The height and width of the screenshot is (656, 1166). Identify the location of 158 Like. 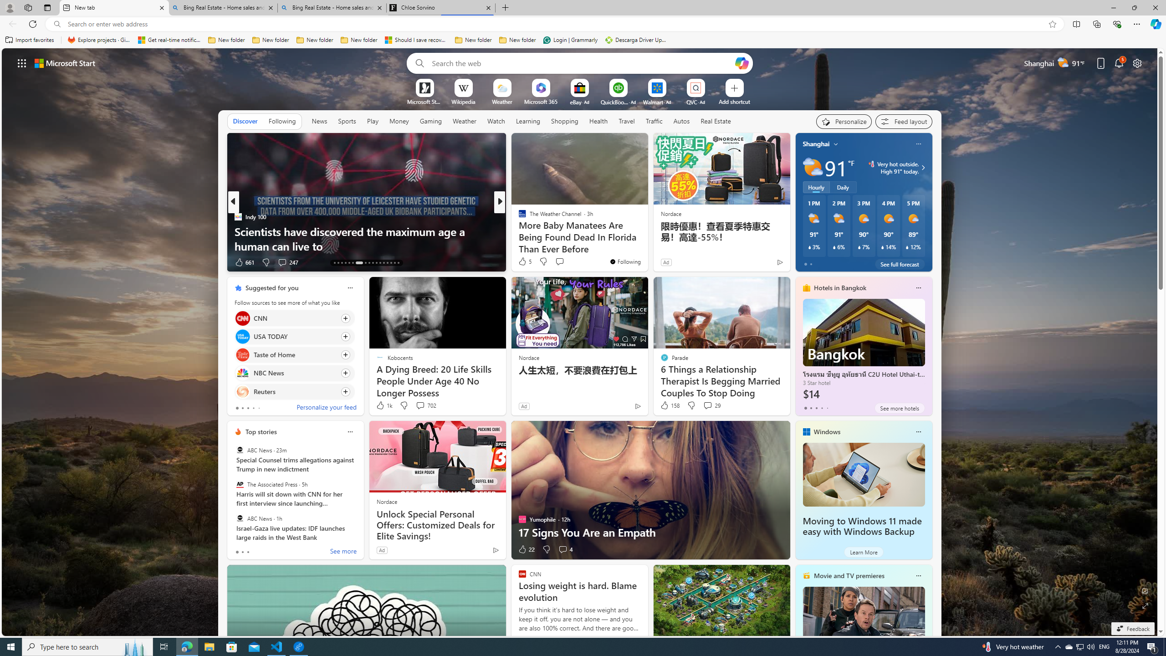
(669, 405).